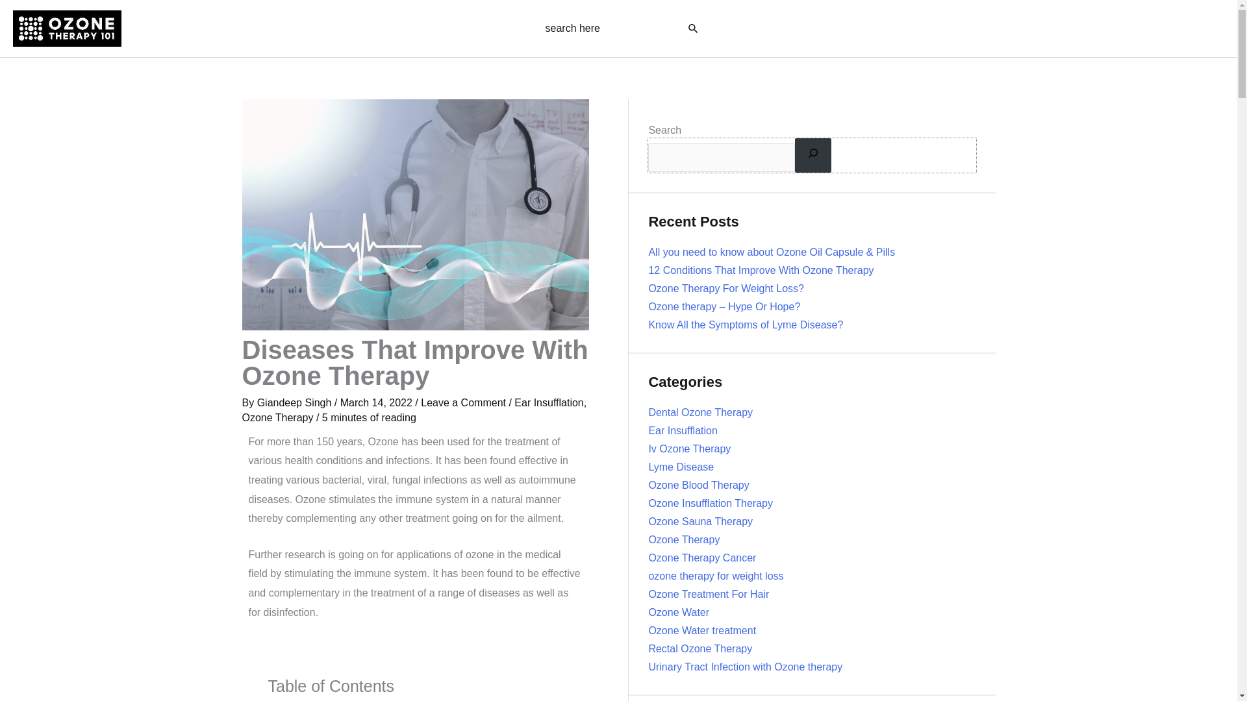 The height and width of the screenshot is (701, 1247). I want to click on BLOG, so click(1117, 29).